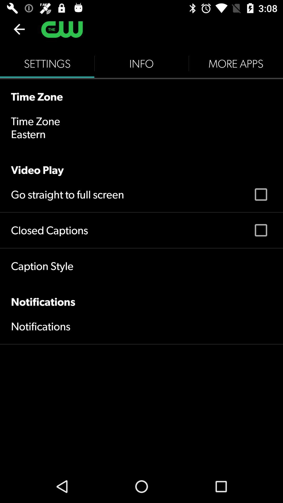 The width and height of the screenshot is (283, 503). I want to click on flip until eastern item, so click(28, 134).